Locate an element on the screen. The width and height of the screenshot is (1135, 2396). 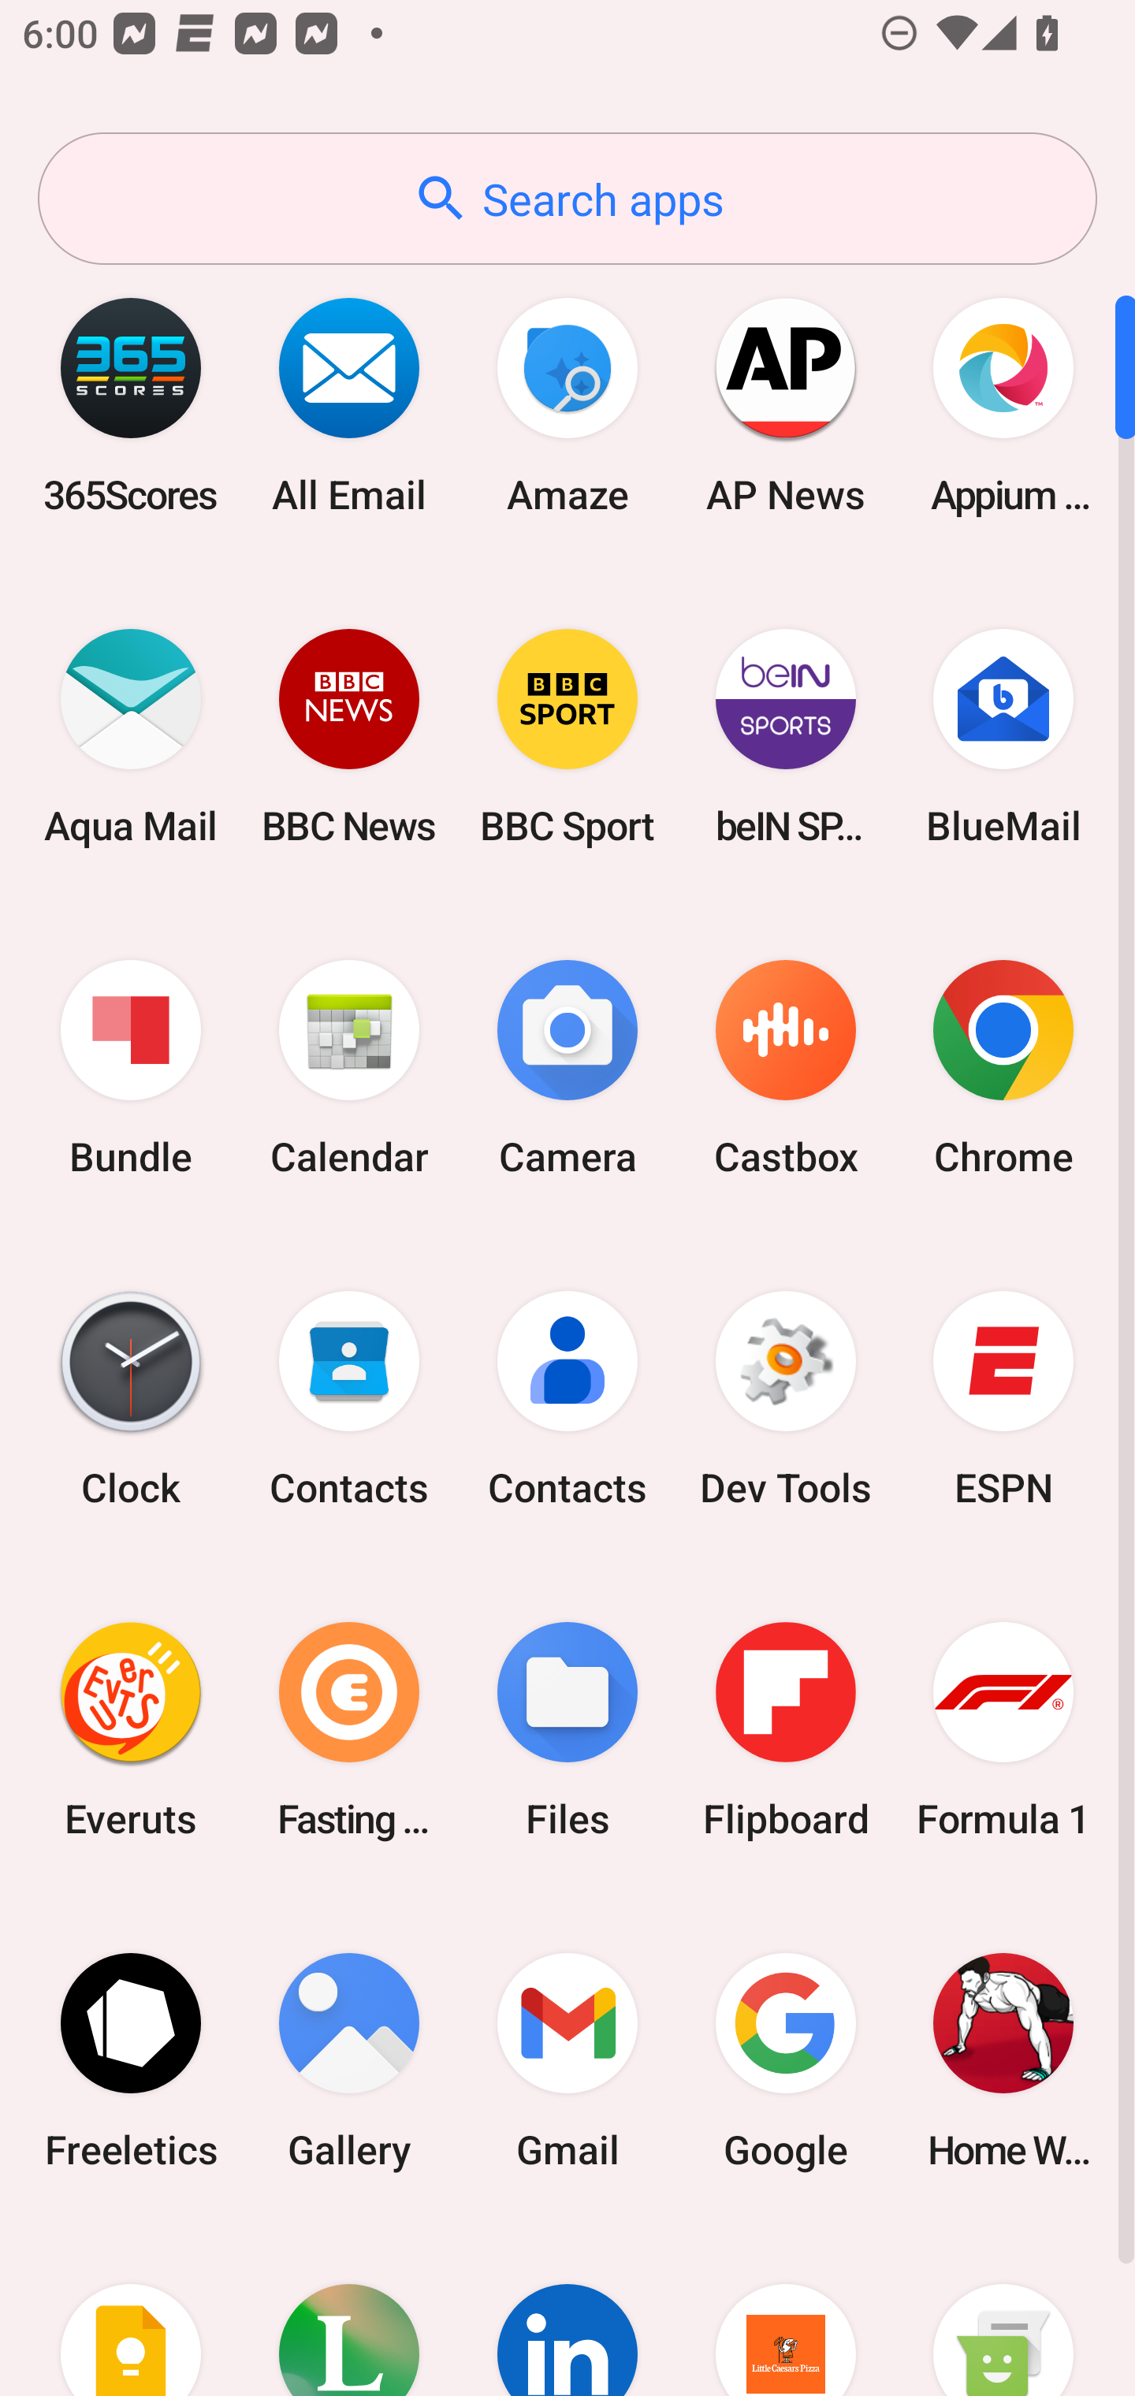
Gallery is located at coordinates (349, 2060).